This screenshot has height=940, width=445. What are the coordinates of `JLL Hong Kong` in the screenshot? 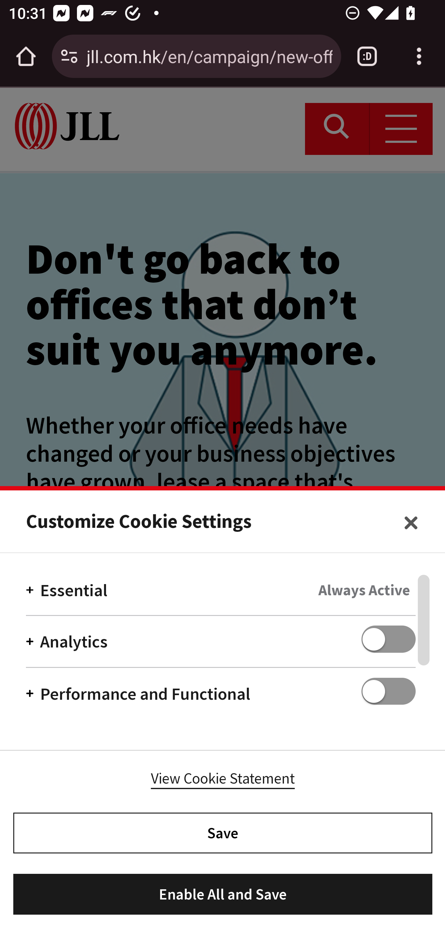 It's located at (67, 126).